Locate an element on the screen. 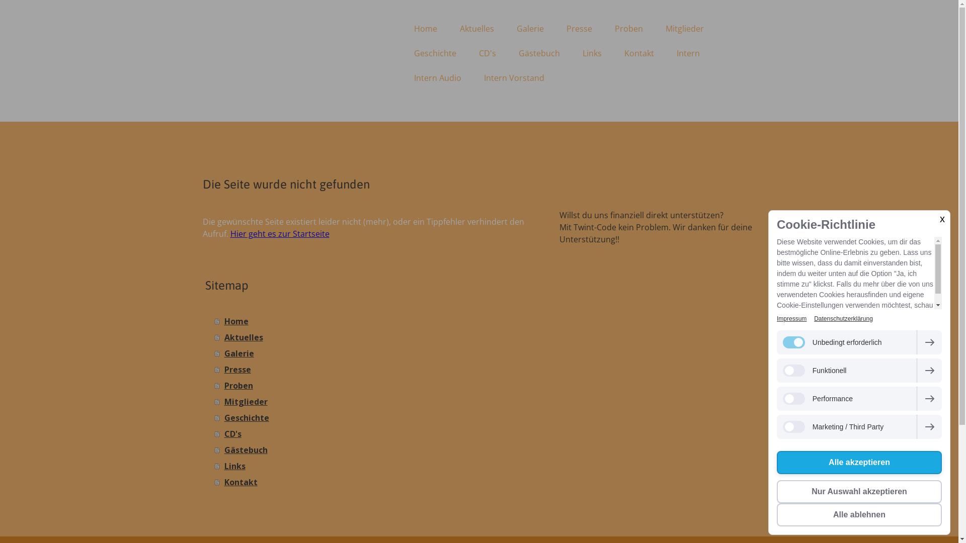 This screenshot has width=966, height=543. Links is located at coordinates (592, 53).